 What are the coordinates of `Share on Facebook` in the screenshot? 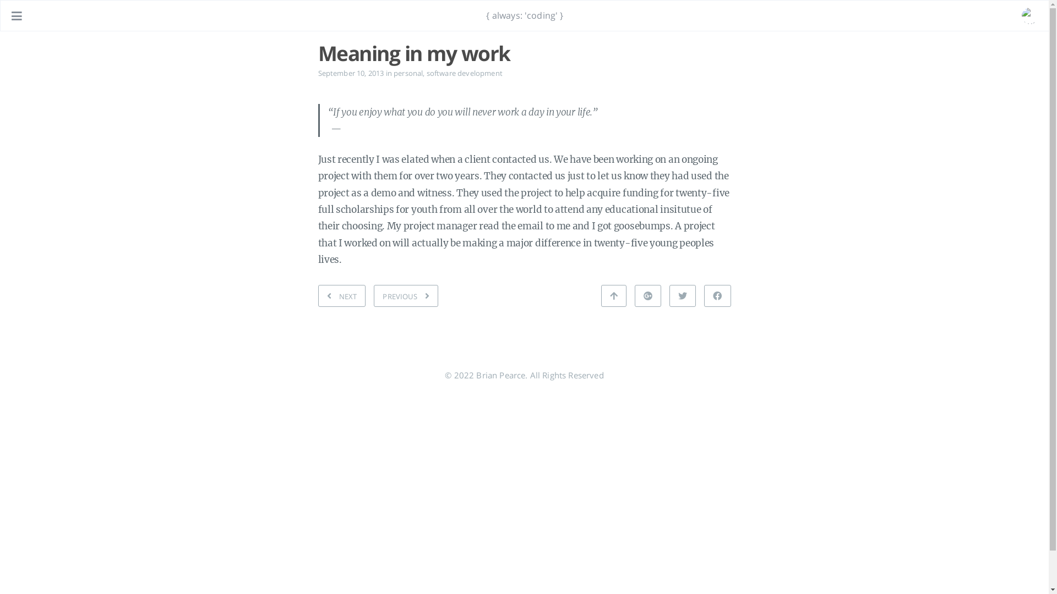 It's located at (717, 296).